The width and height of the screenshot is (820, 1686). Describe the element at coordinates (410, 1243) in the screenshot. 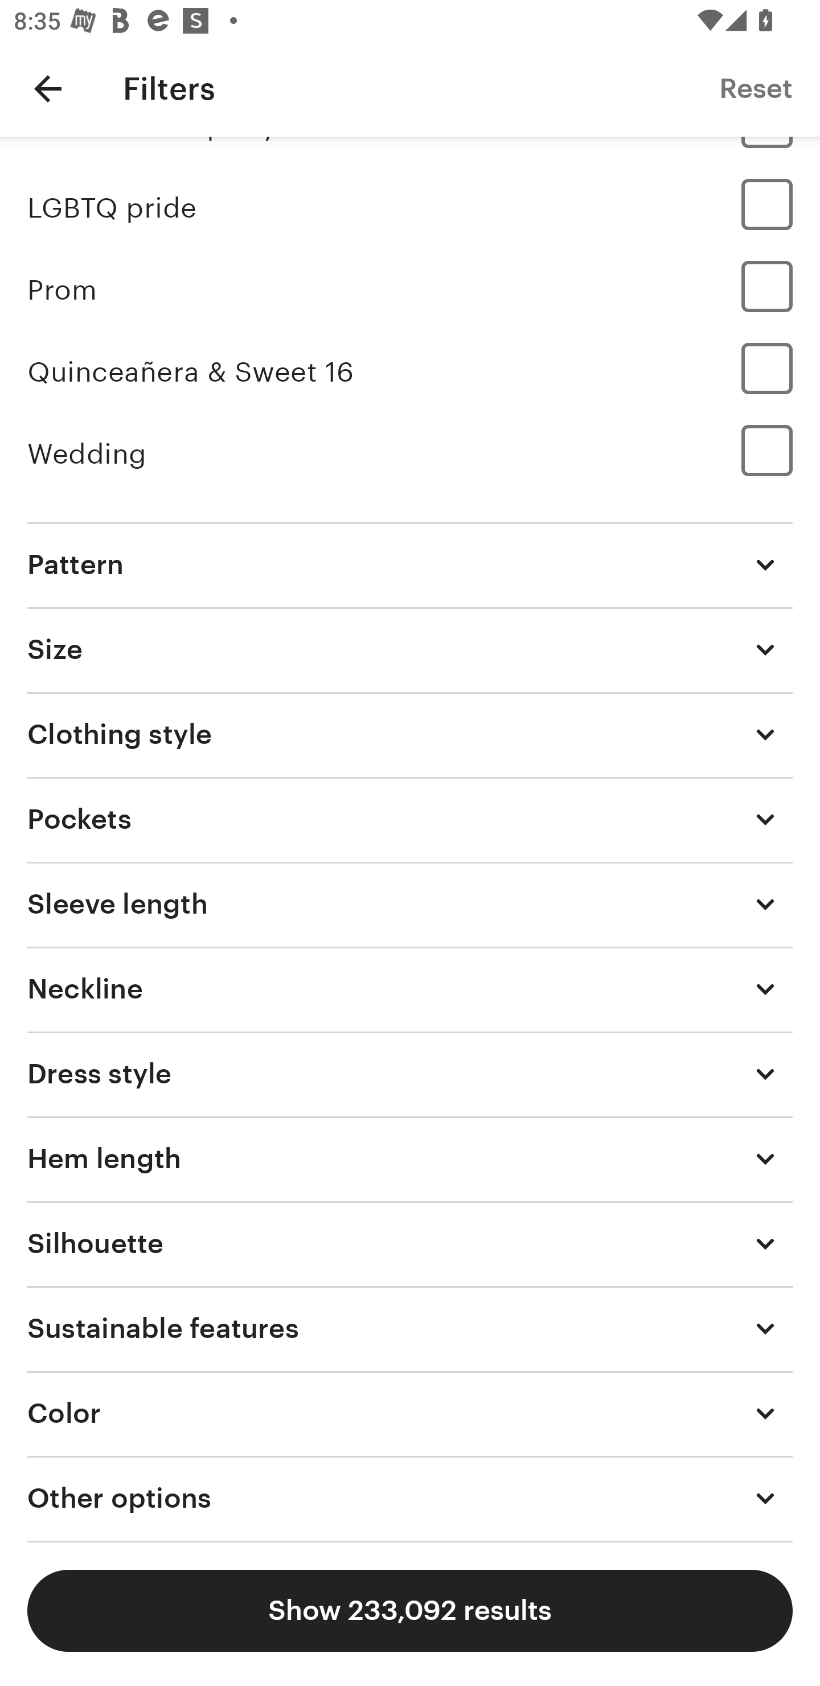

I see `Silhouette` at that location.